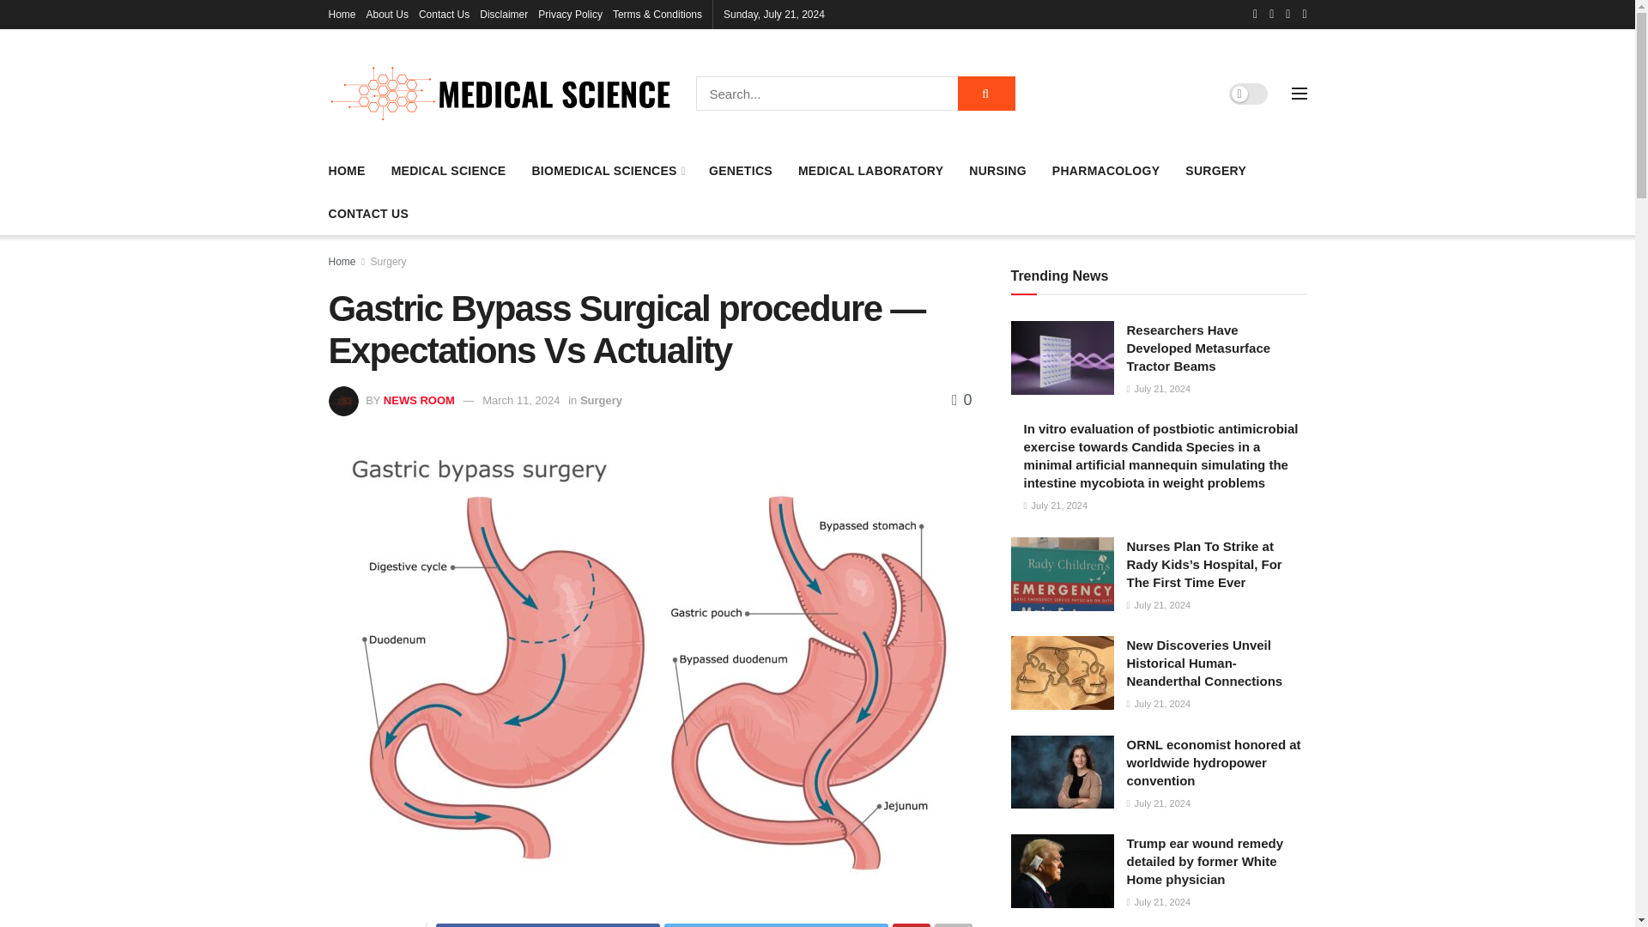 The image size is (1648, 927). I want to click on Home, so click(342, 14).